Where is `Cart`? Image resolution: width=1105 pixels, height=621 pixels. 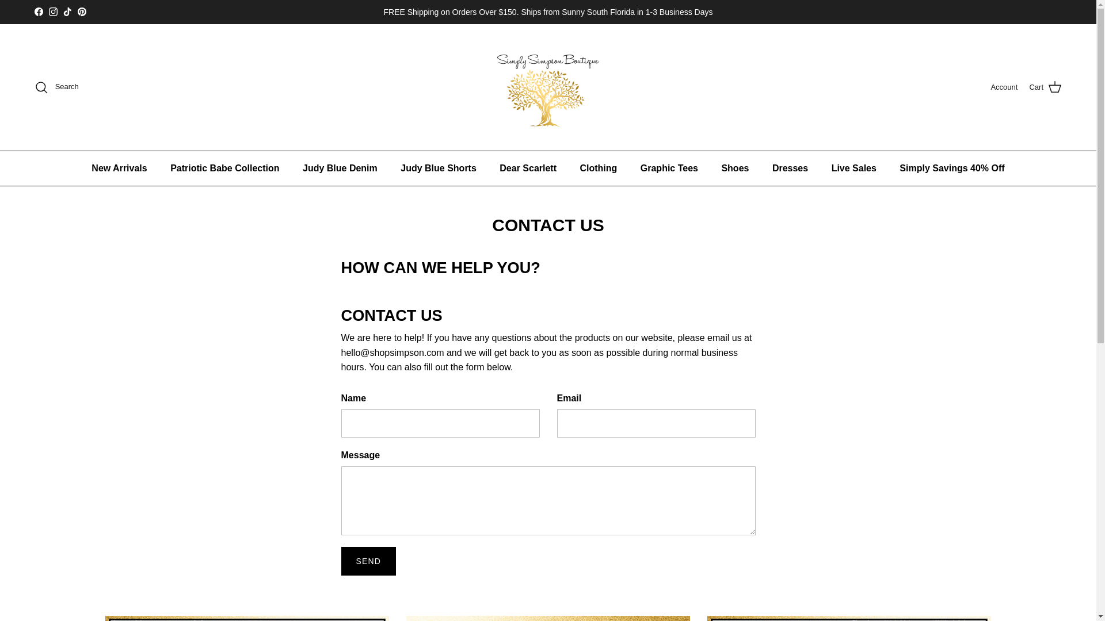
Cart is located at coordinates (1045, 87).